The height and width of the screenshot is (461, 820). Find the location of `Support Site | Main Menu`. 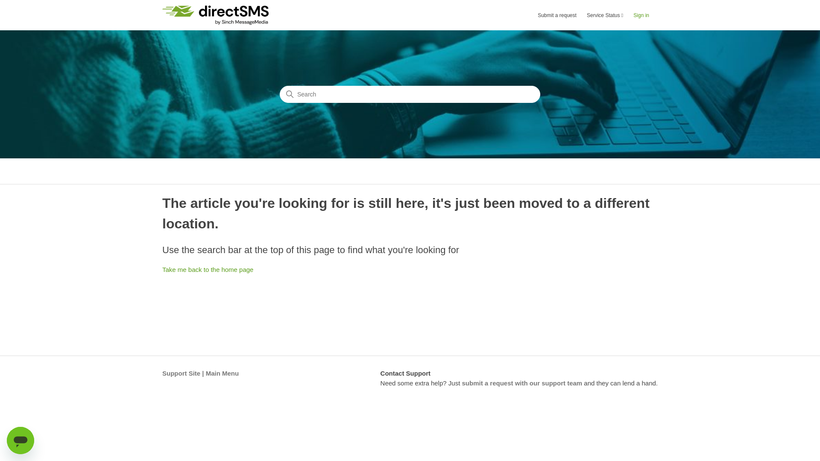

Support Site | Main Menu is located at coordinates (201, 373).